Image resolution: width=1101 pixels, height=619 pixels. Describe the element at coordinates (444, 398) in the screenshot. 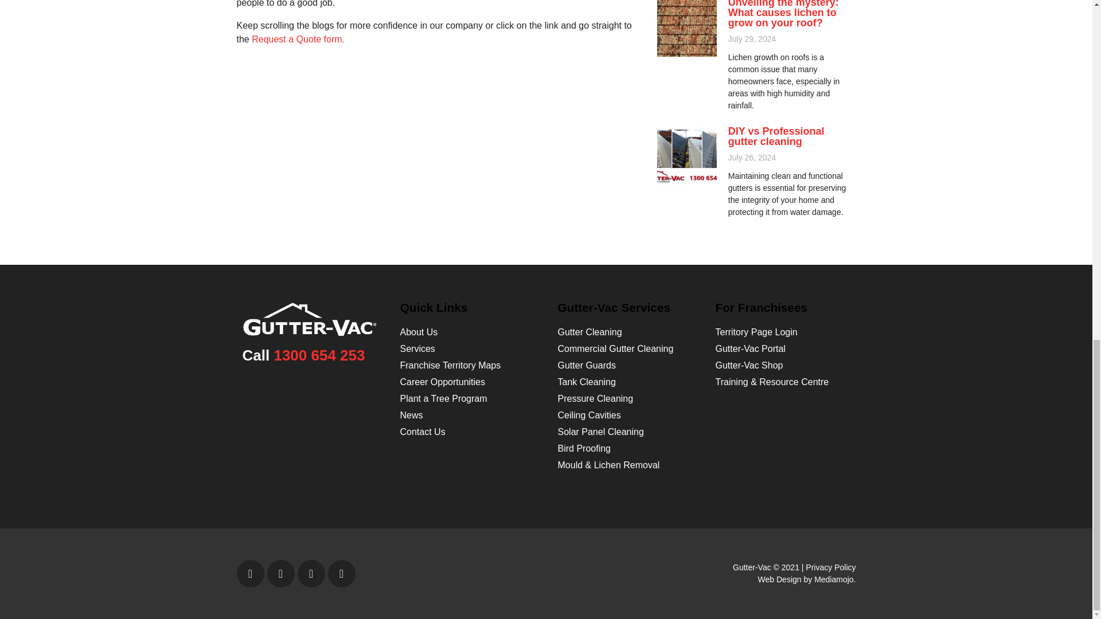

I see `Plant a Tree Program` at that location.